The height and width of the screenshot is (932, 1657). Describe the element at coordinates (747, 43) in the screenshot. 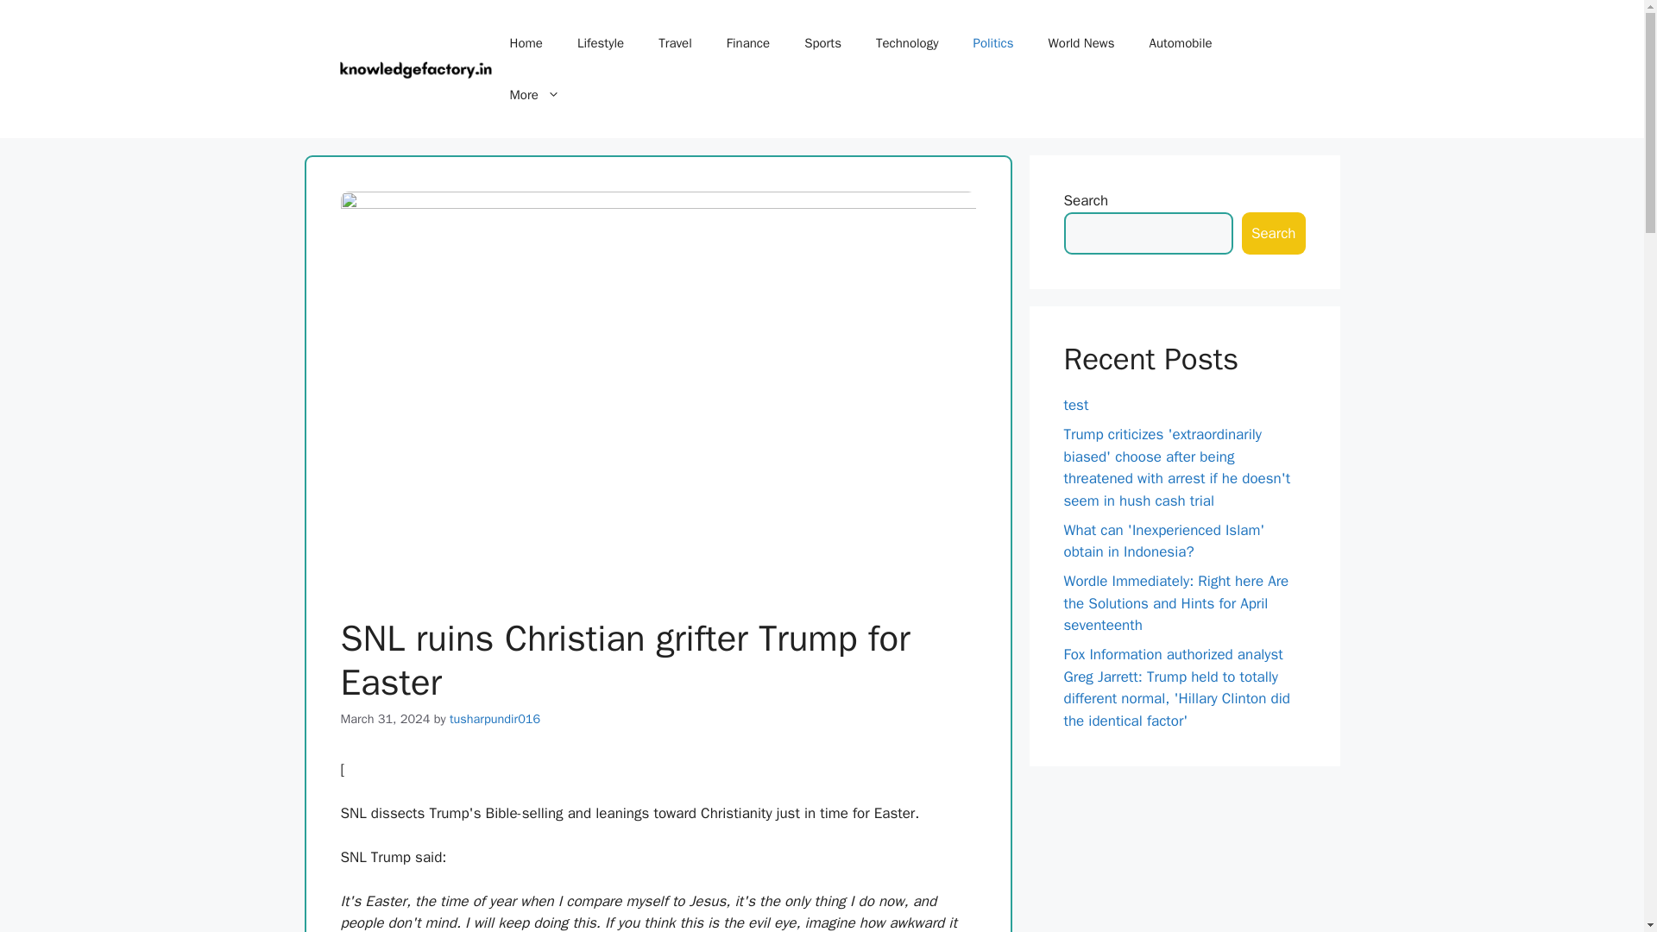

I see `Finance` at that location.